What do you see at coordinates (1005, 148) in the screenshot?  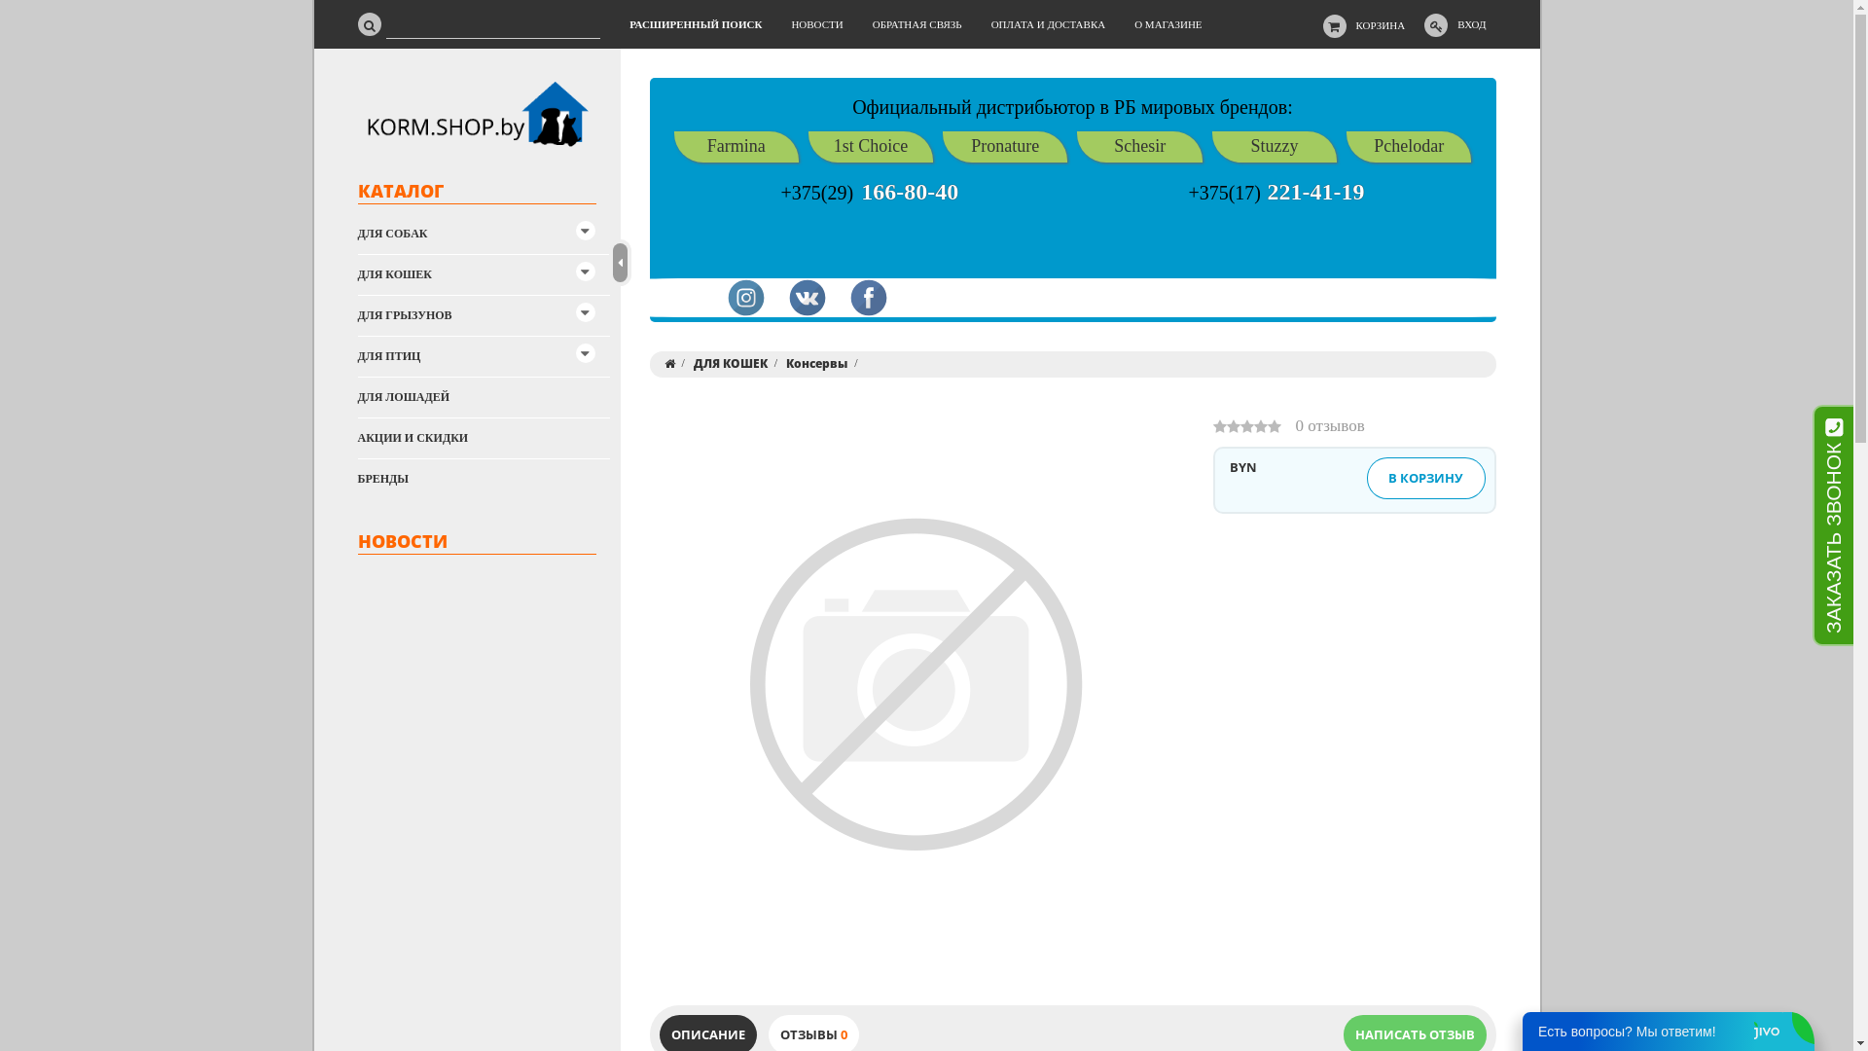 I see `Pronature` at bounding box center [1005, 148].